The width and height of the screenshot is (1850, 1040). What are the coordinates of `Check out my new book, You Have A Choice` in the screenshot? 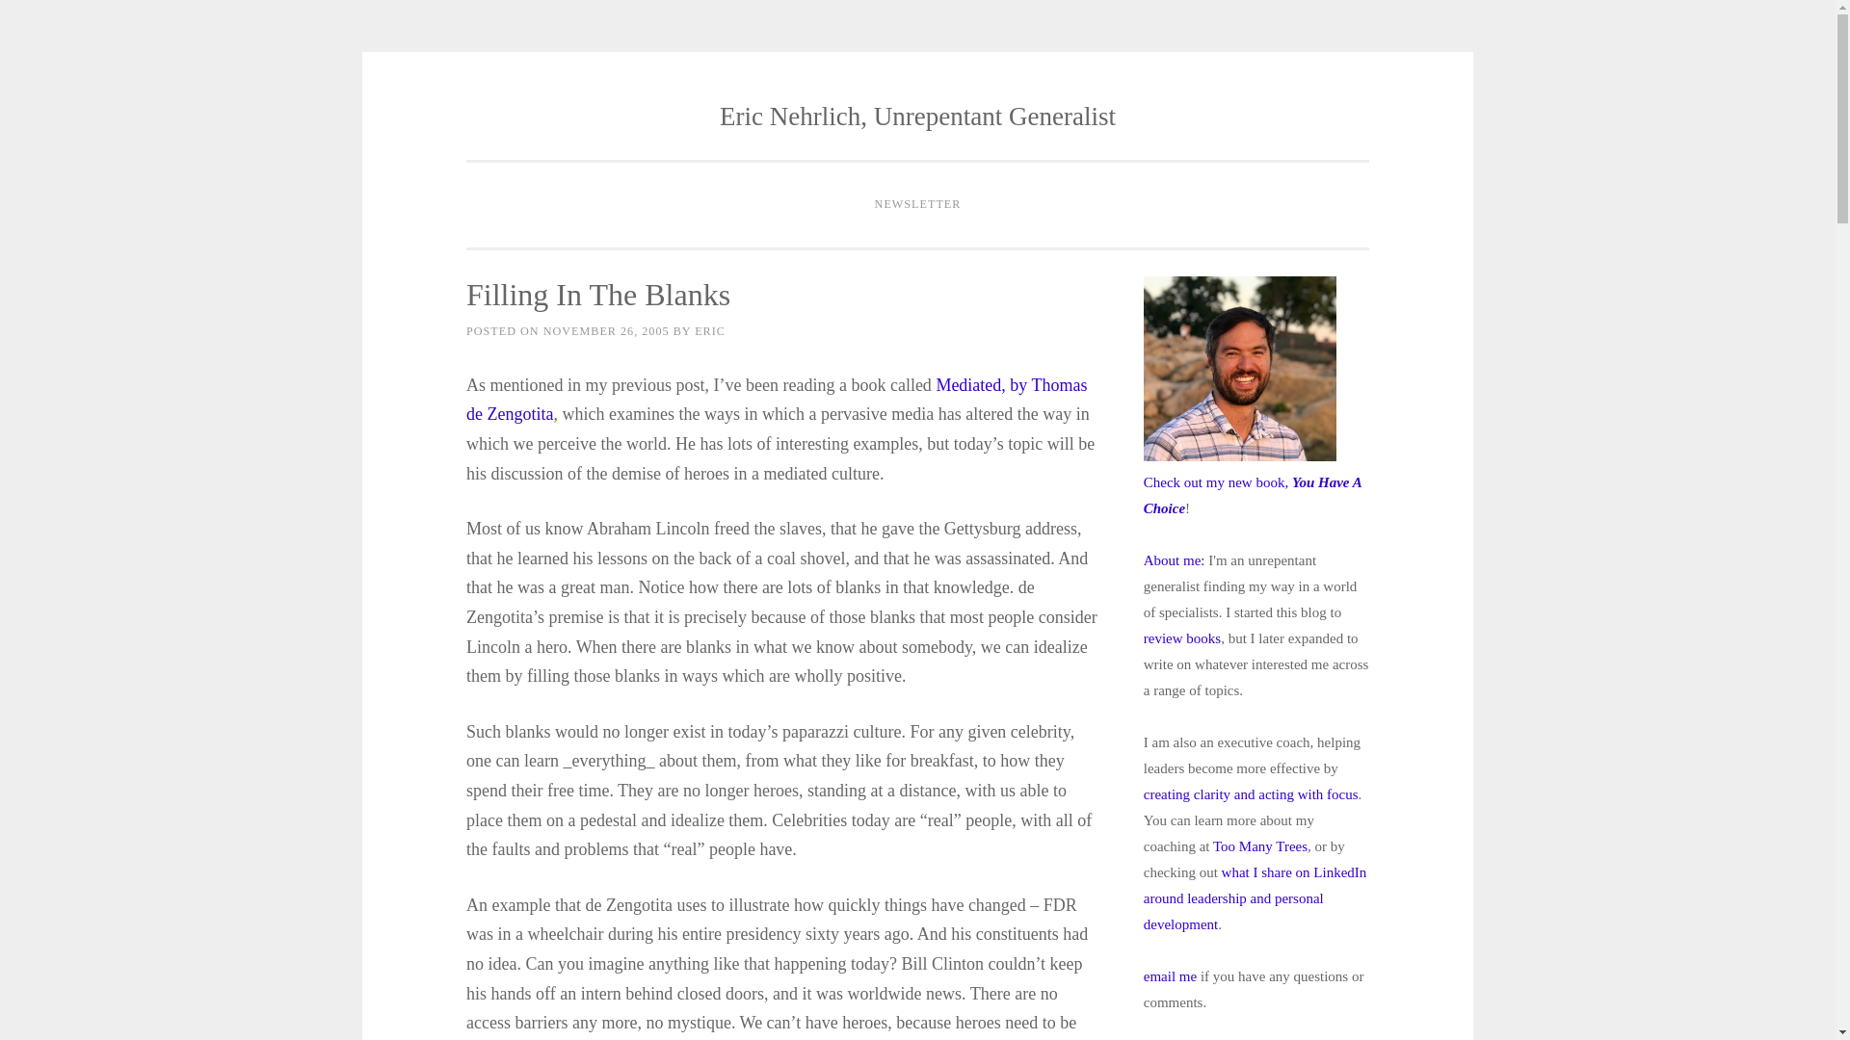 It's located at (1253, 495).